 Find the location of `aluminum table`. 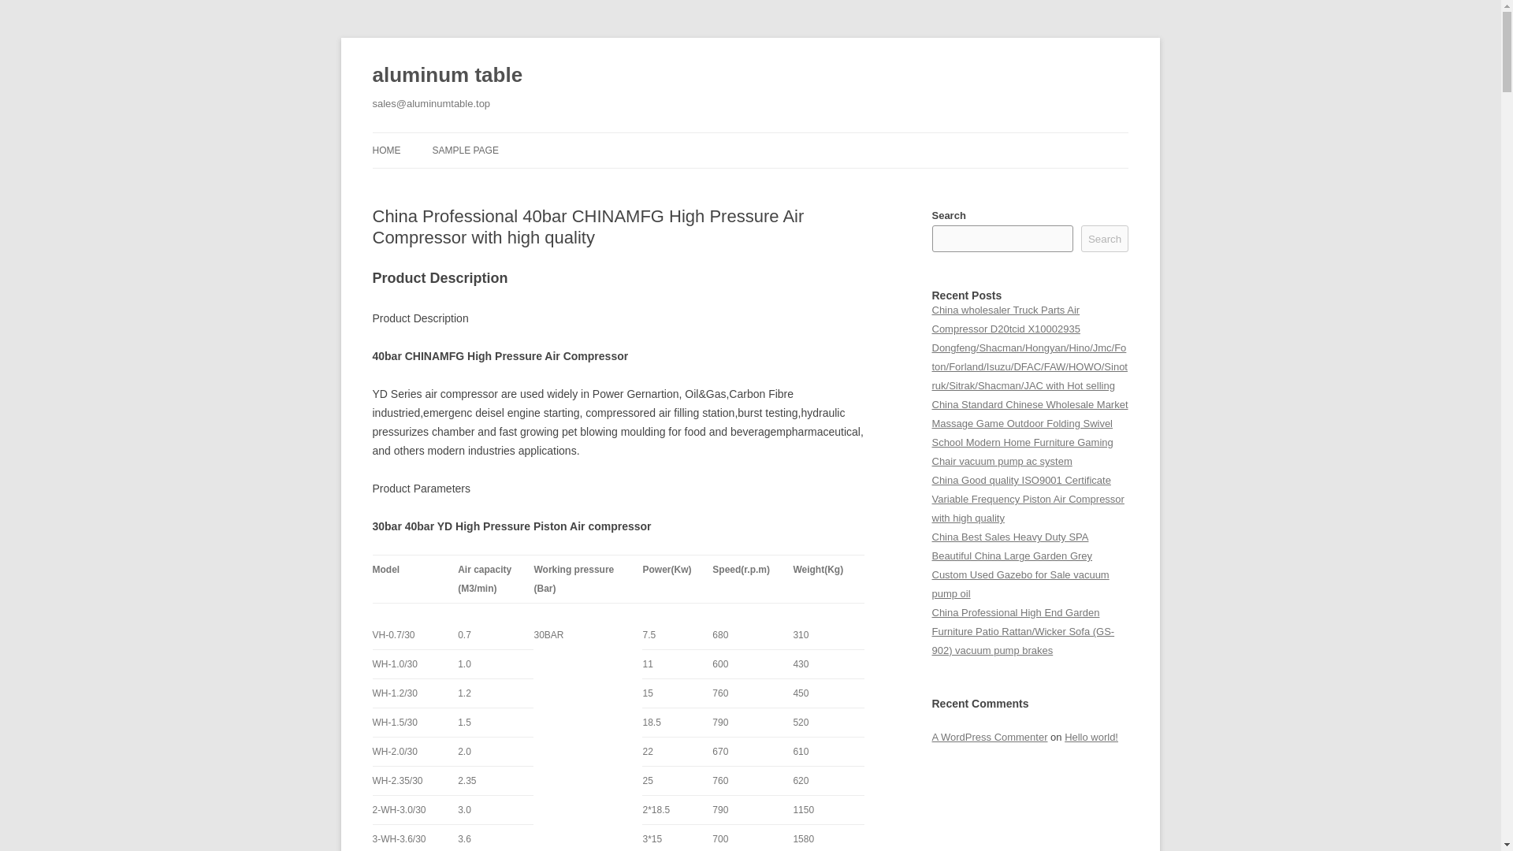

aluminum table is located at coordinates (447, 76).